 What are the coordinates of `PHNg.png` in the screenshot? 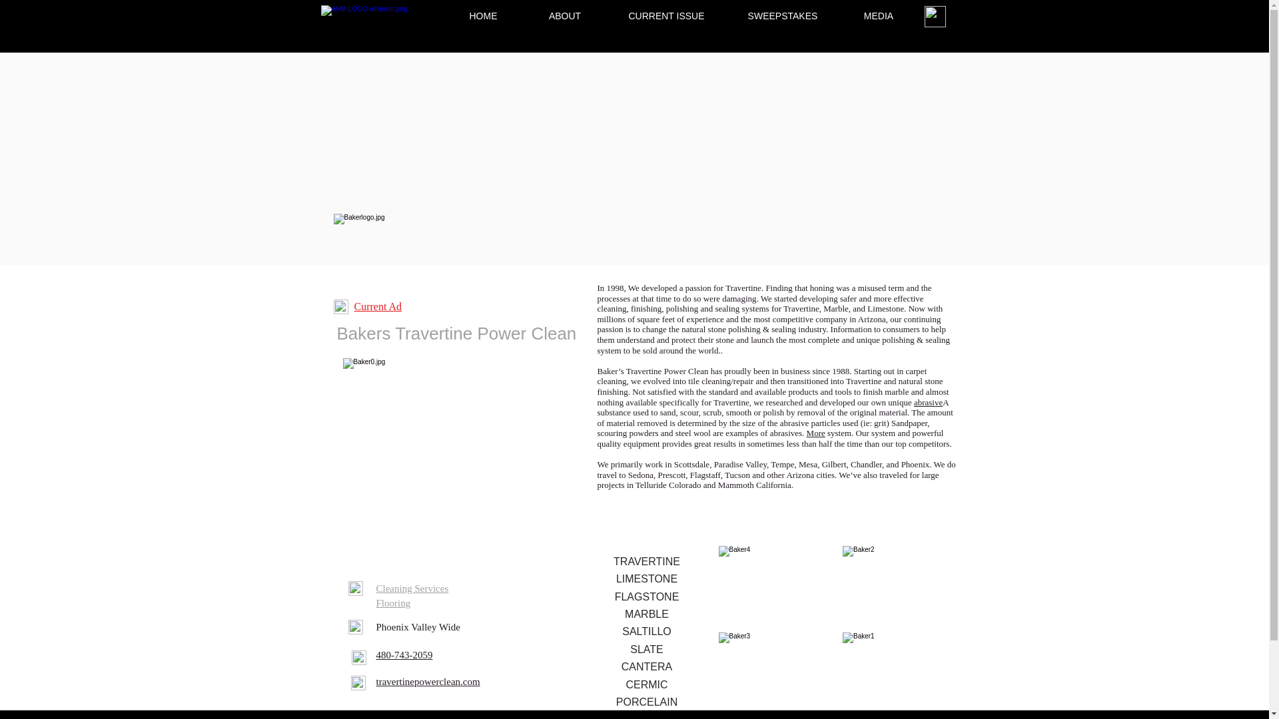 It's located at (358, 658).